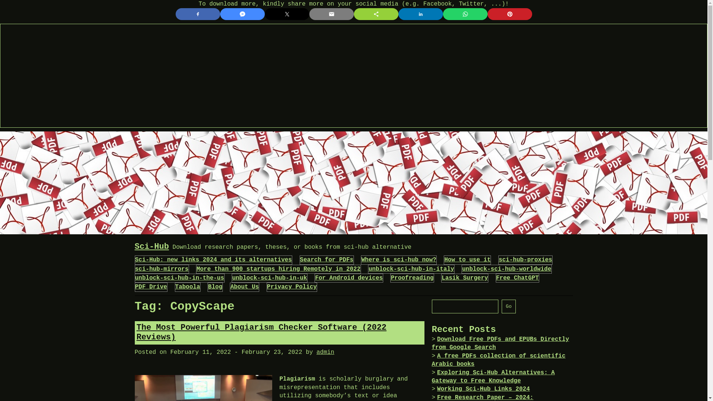 The height and width of the screenshot is (401, 713). What do you see at coordinates (399, 260) in the screenshot?
I see `Where is sci-hub now?` at bounding box center [399, 260].